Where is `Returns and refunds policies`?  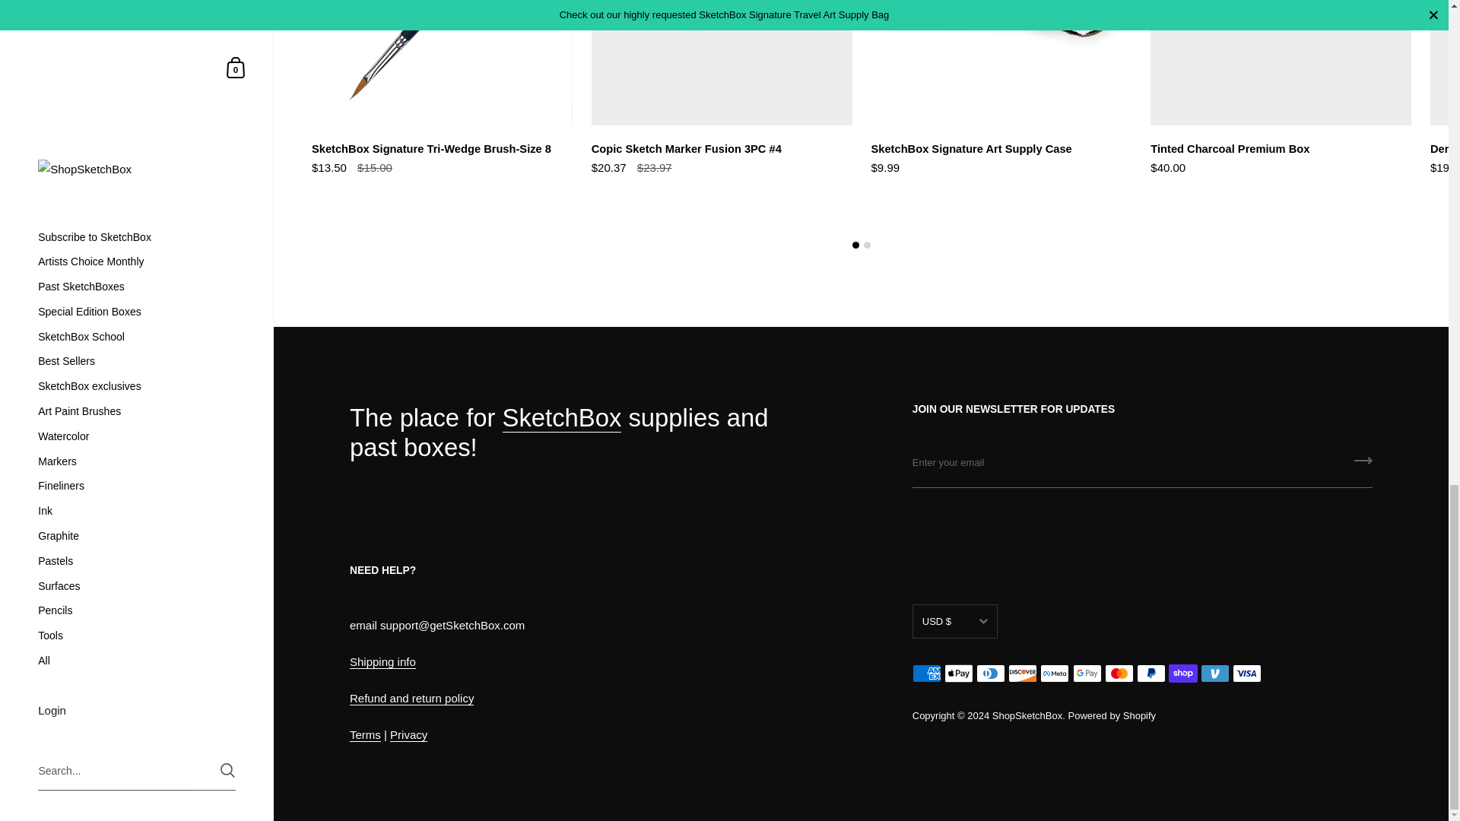
Returns and refunds policies is located at coordinates (411, 698).